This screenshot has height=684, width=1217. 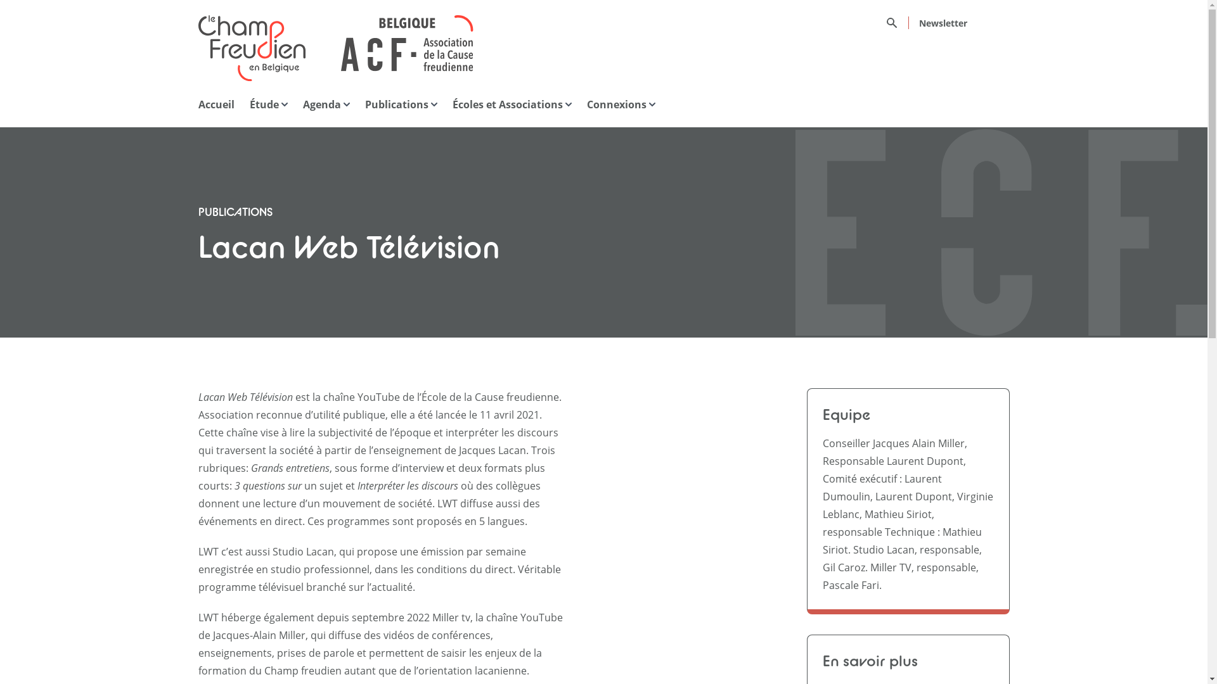 What do you see at coordinates (326, 104) in the screenshot?
I see `Agenda` at bounding box center [326, 104].